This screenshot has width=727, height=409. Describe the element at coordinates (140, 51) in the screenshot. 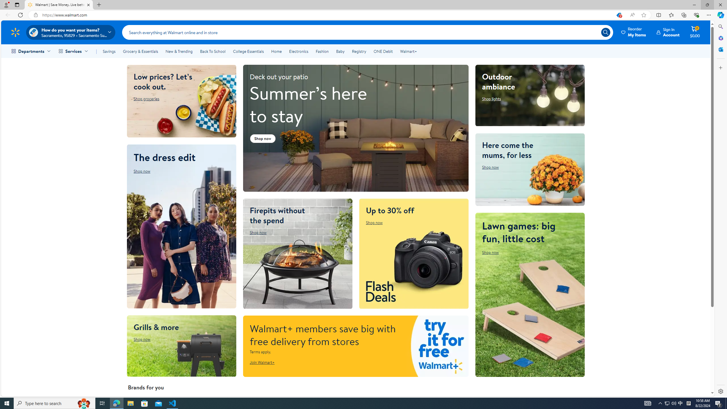

I see `Grocery & Essentials` at that location.